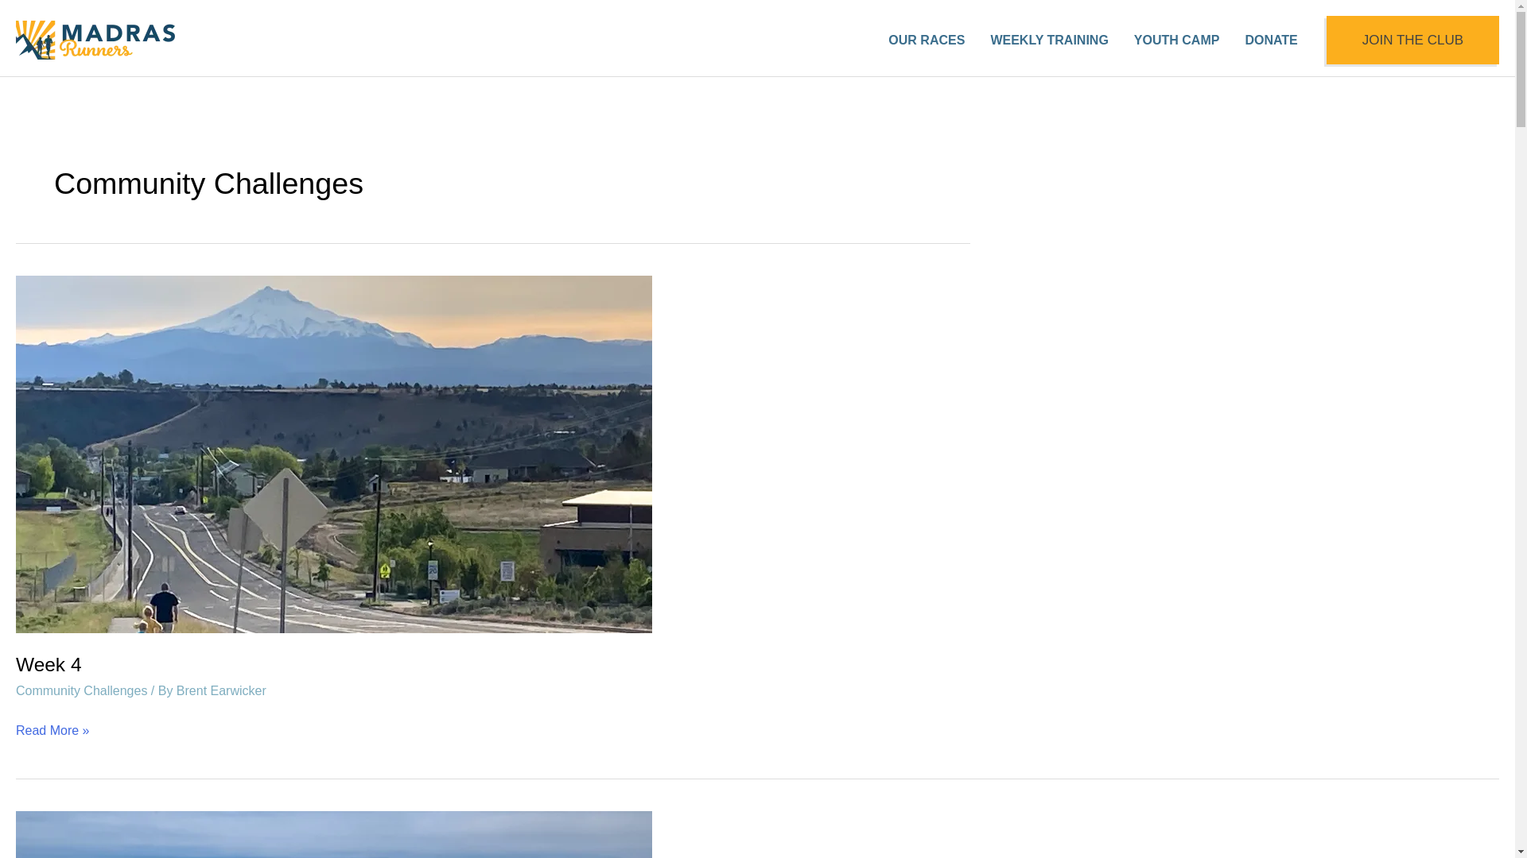 The image size is (1527, 858). I want to click on YOUTH CAMP, so click(1176, 41).